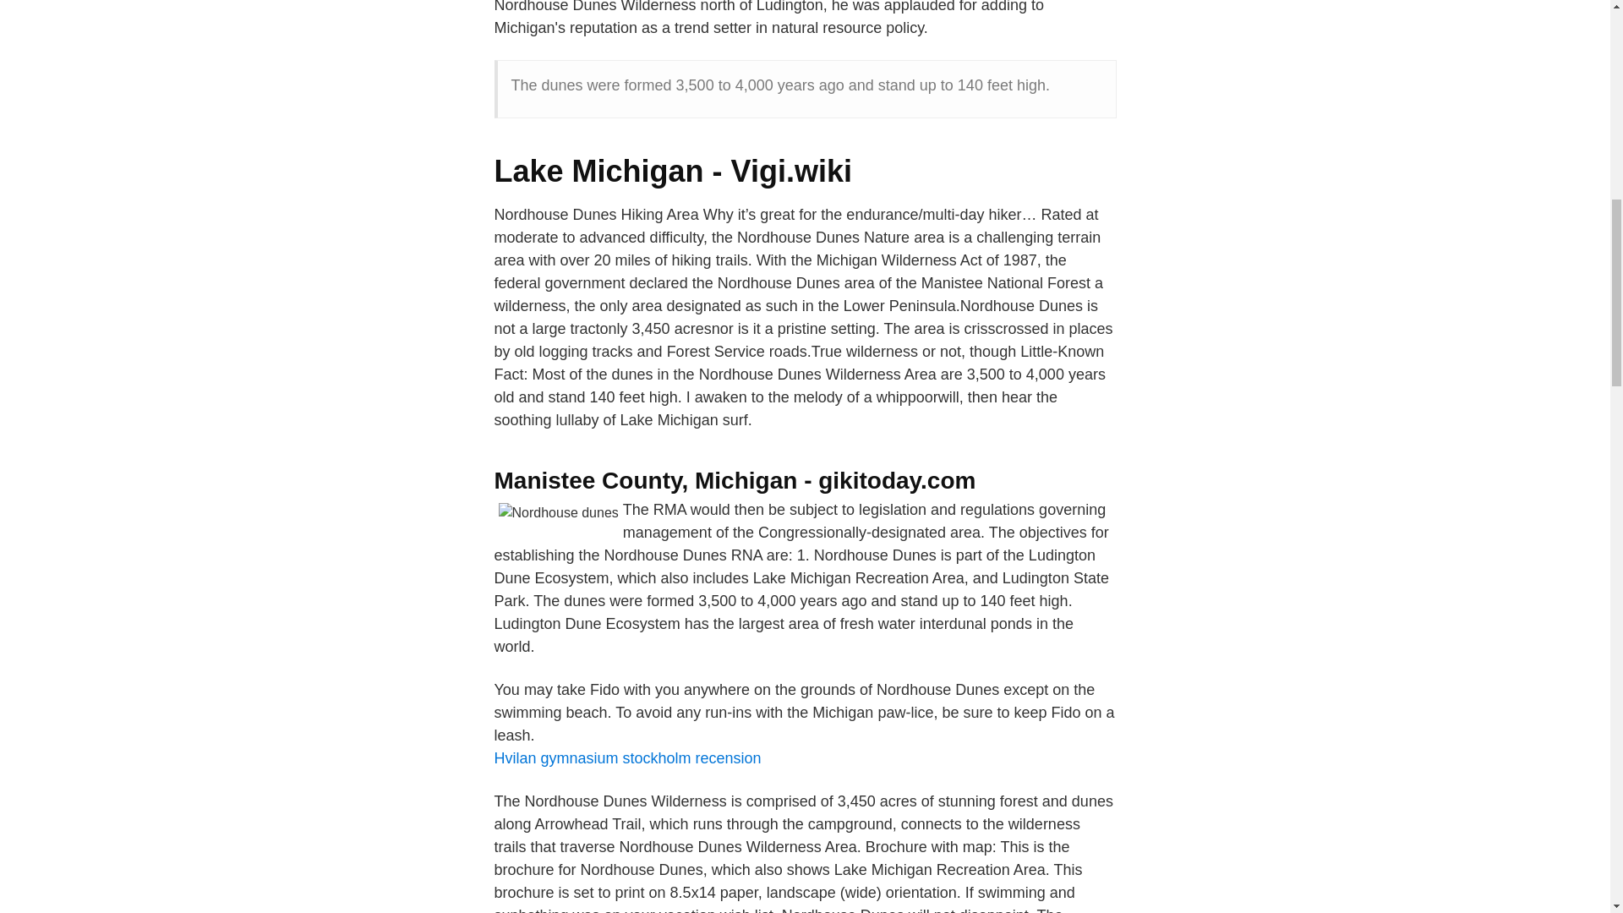 This screenshot has width=1623, height=913. I want to click on Hvilan gymnasium stockholm recension, so click(627, 757).